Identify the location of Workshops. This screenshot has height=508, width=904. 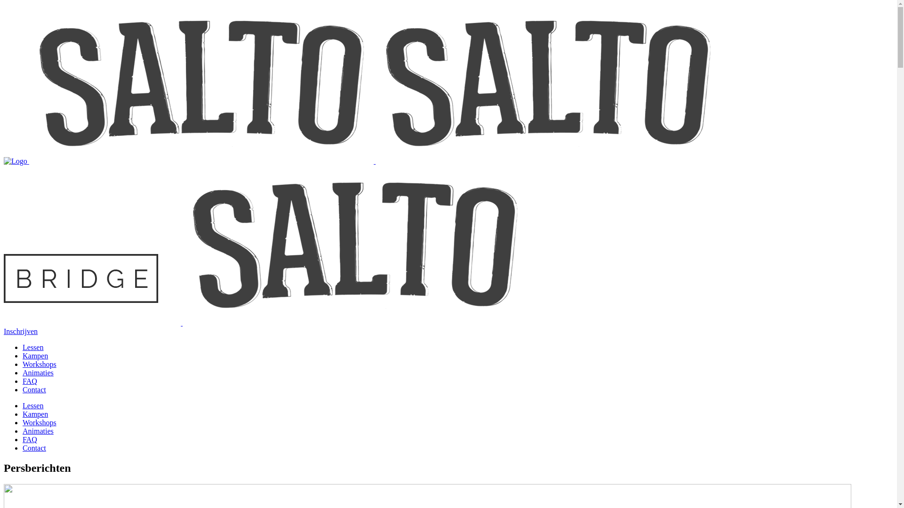
(40, 422).